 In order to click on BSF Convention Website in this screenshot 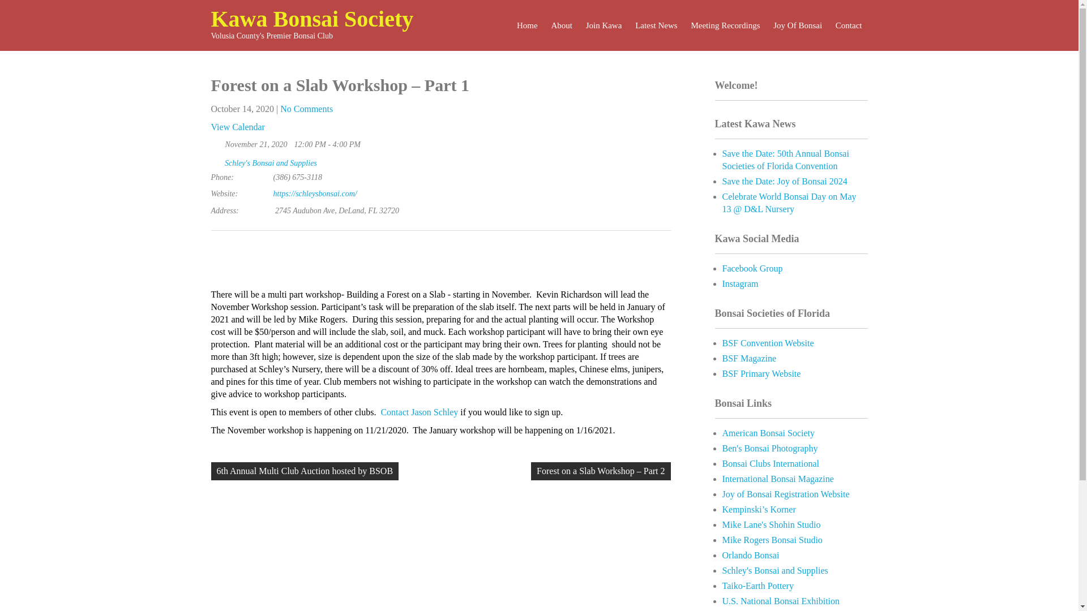, I will do `click(768, 343)`.